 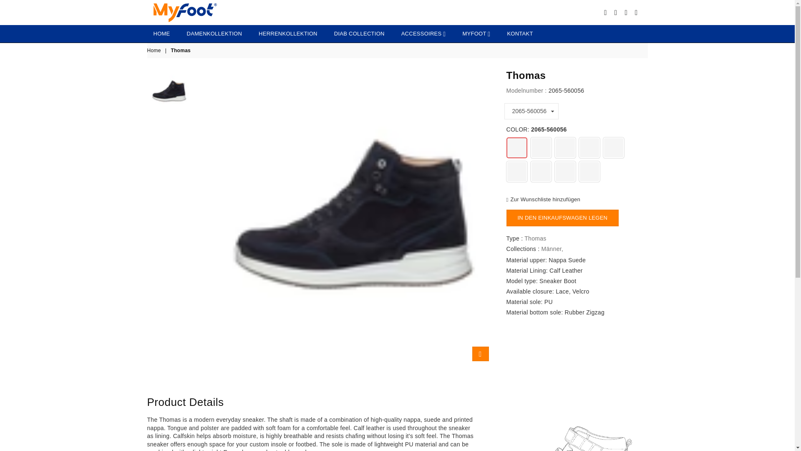 I want to click on MYFOOT, so click(x=476, y=33).